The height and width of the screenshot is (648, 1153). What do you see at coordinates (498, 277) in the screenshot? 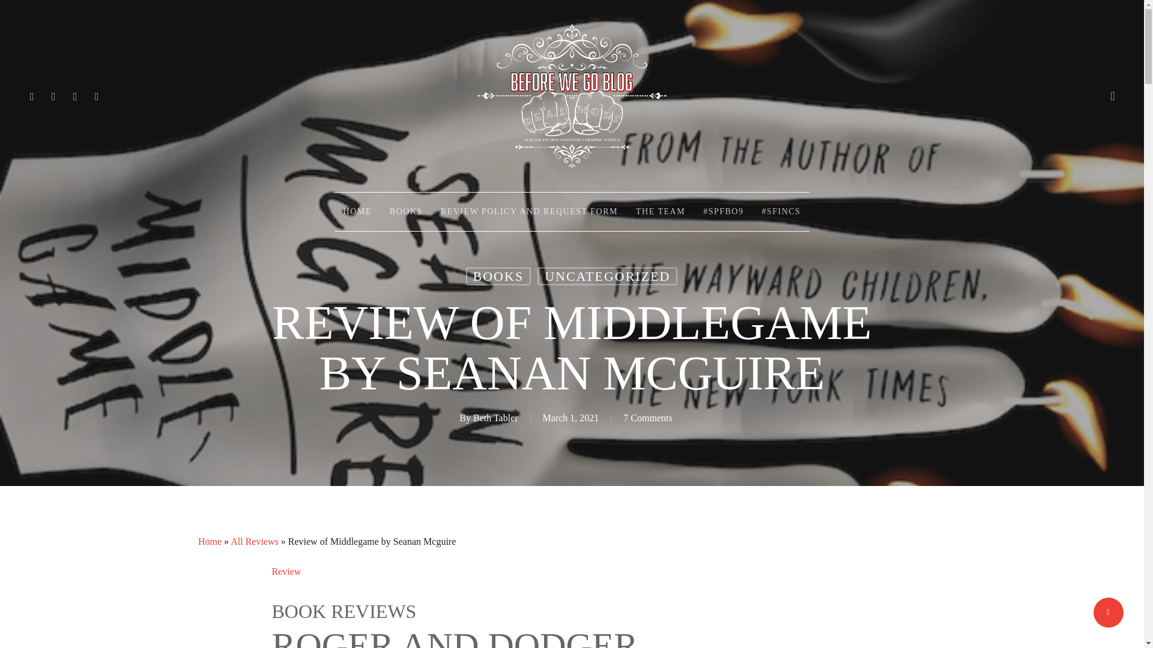
I see `BOOKS` at bounding box center [498, 277].